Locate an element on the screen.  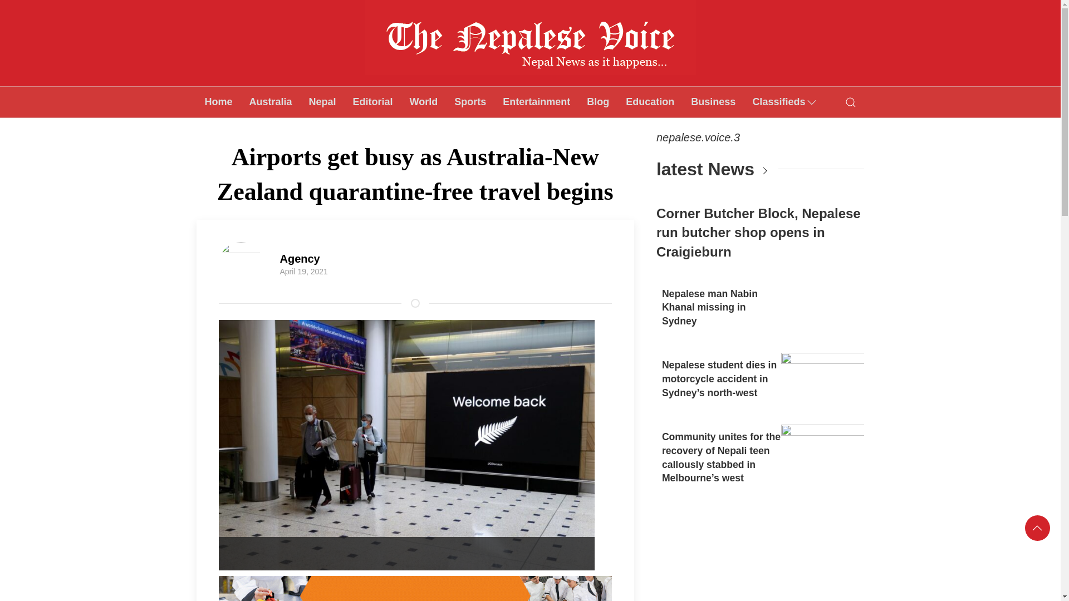
Blog is located at coordinates (598, 101).